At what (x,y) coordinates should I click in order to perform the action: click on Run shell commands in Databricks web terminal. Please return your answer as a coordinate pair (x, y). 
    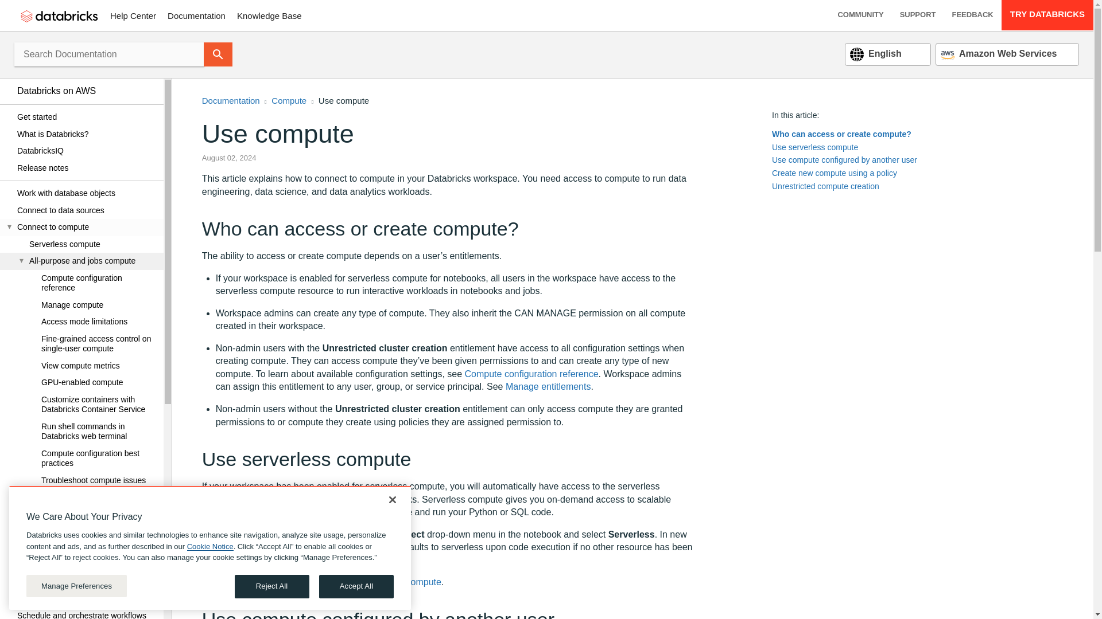
    Looking at the image, I should click on (86, 432).